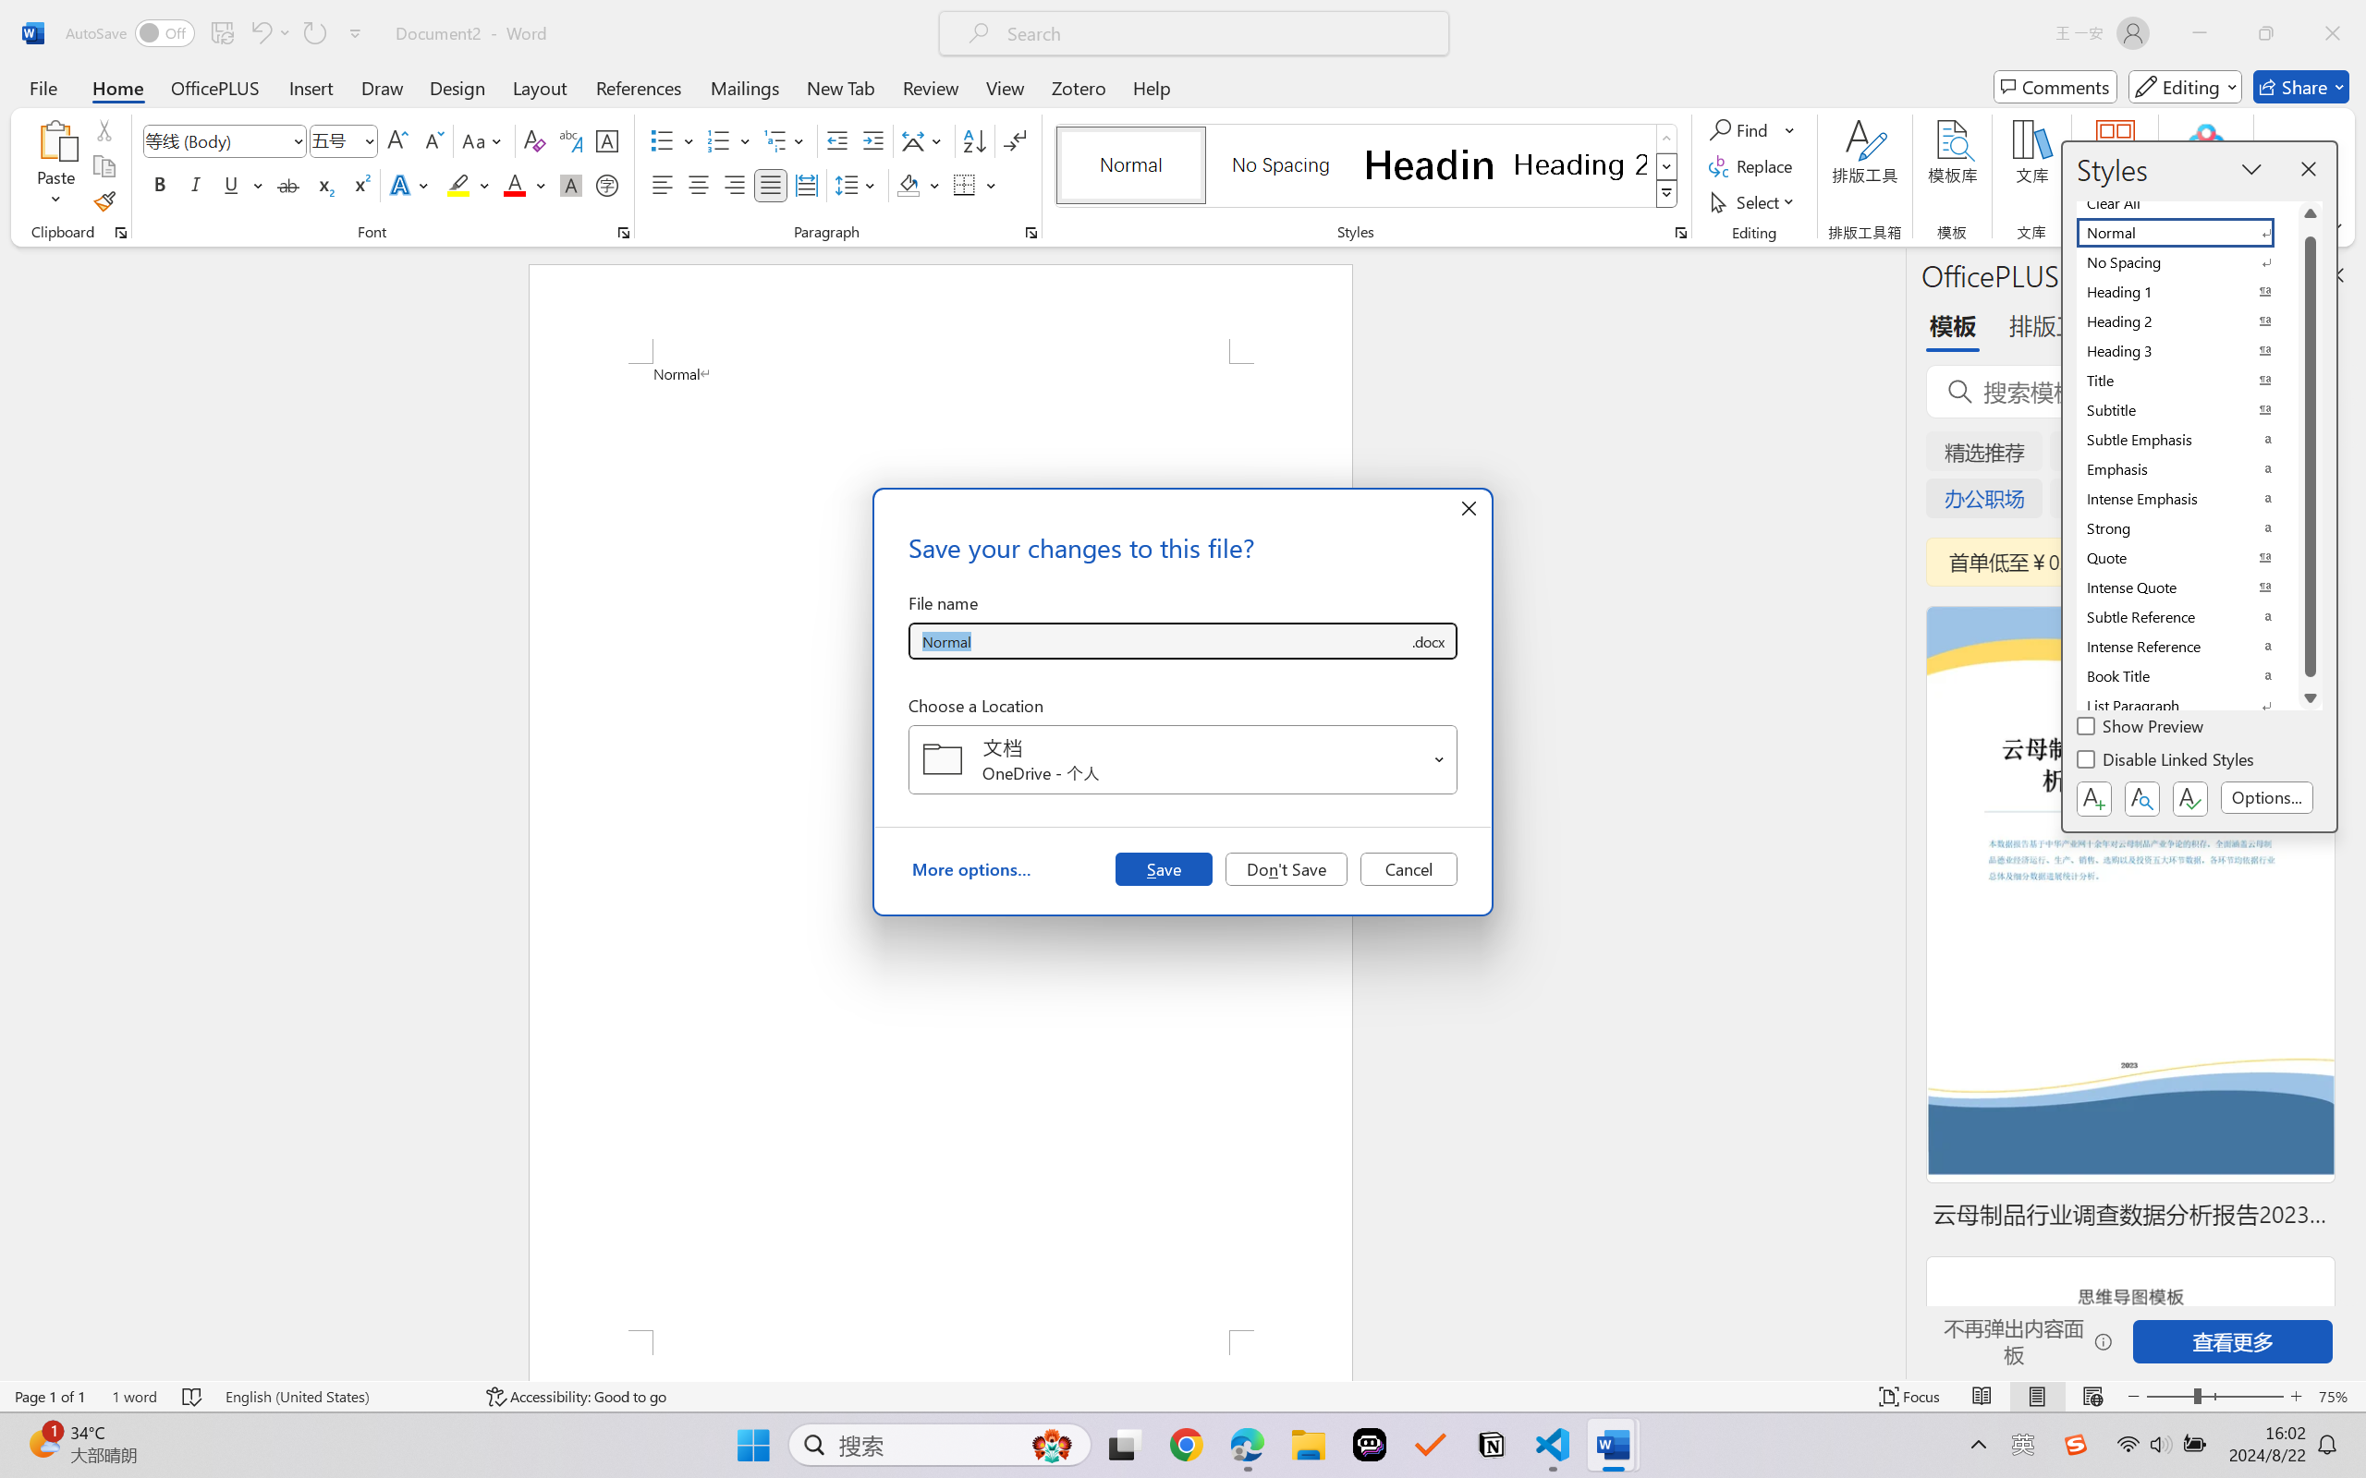 This screenshot has width=2366, height=1478. Describe the element at coordinates (2187, 469) in the screenshot. I see `Emphasis` at that location.